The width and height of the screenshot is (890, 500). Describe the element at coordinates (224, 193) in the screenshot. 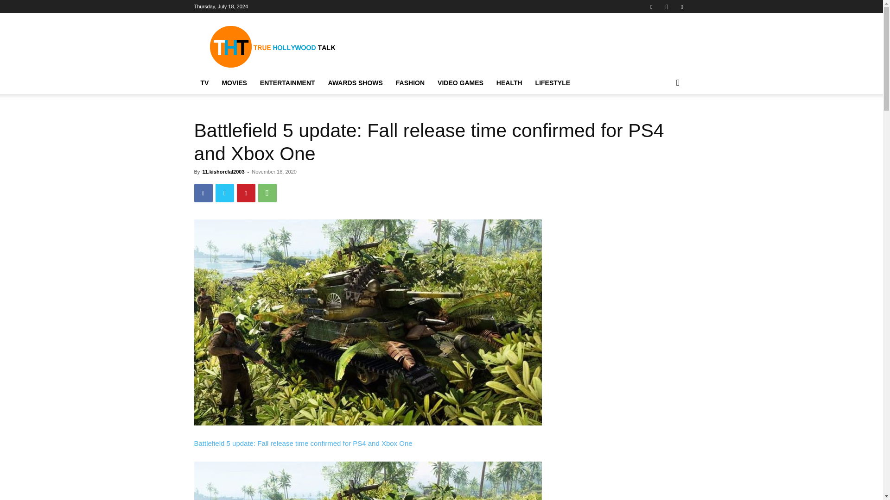

I see `Twitter` at that location.